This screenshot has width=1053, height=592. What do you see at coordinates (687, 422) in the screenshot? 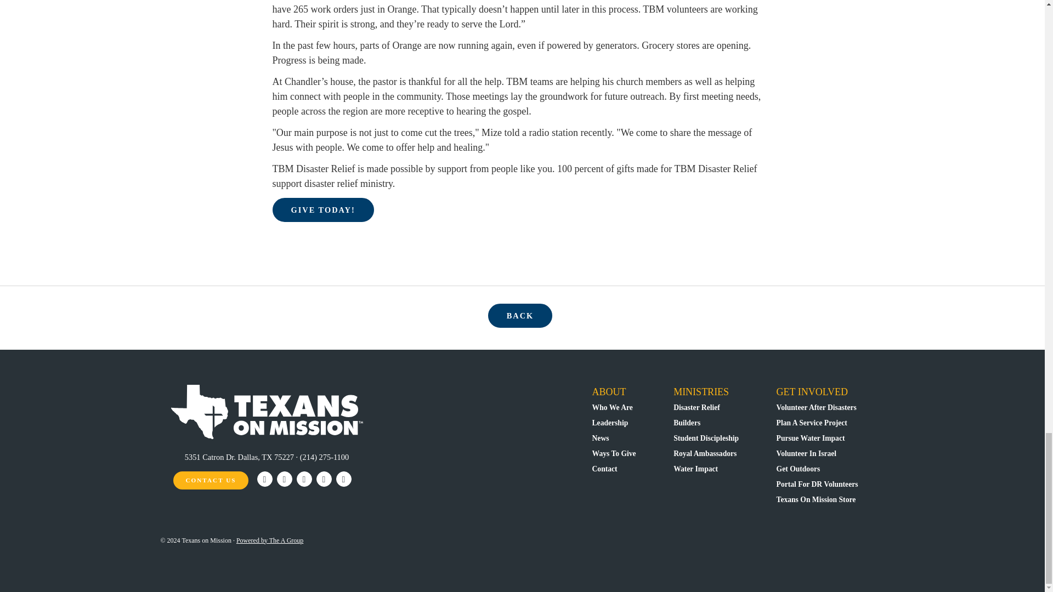
I see `Builders` at bounding box center [687, 422].